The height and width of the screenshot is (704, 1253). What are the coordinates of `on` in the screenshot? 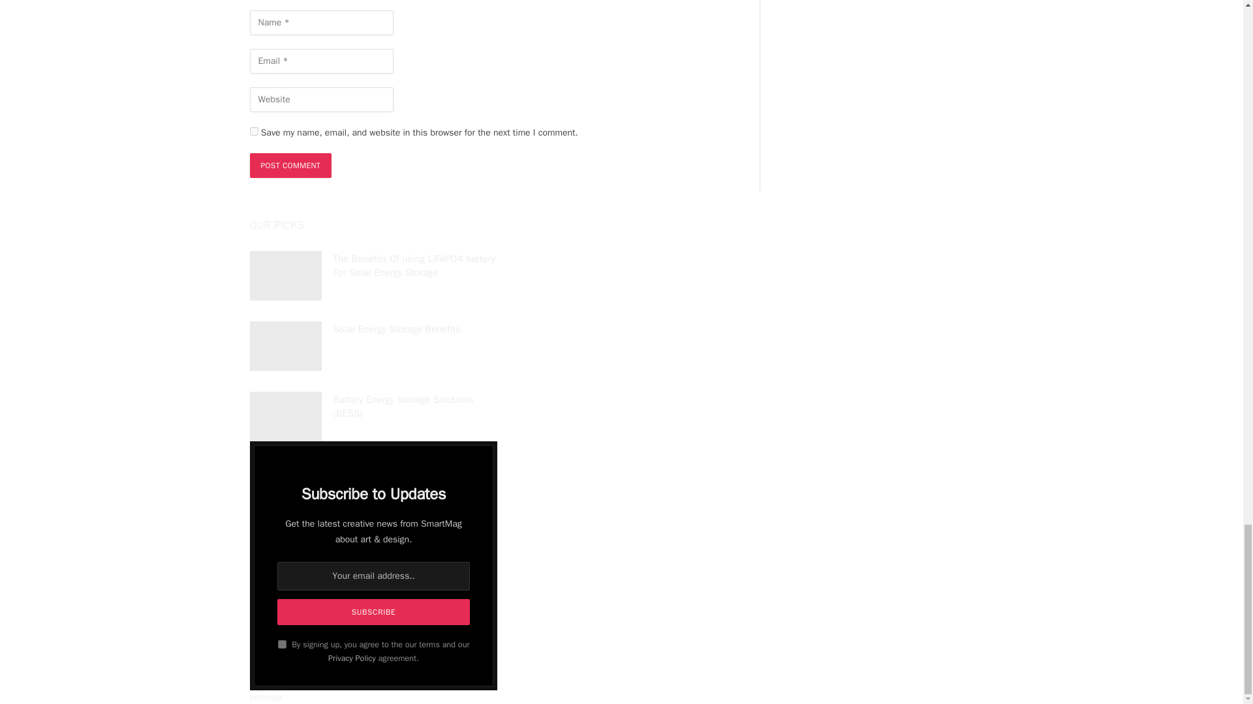 It's located at (282, 644).